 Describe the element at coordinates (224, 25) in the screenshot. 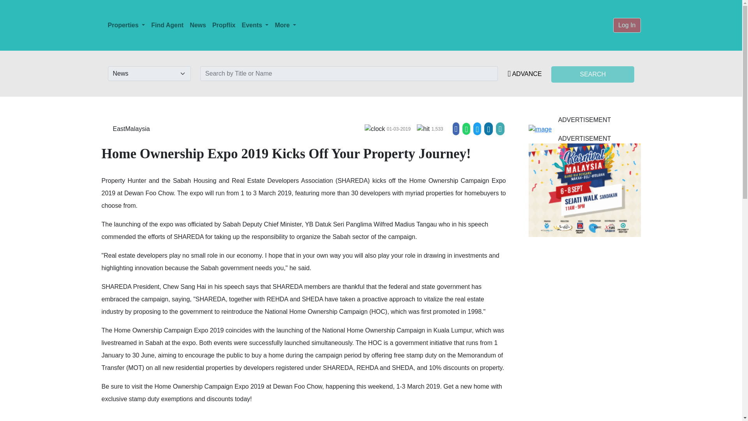

I see `Propflix` at that location.